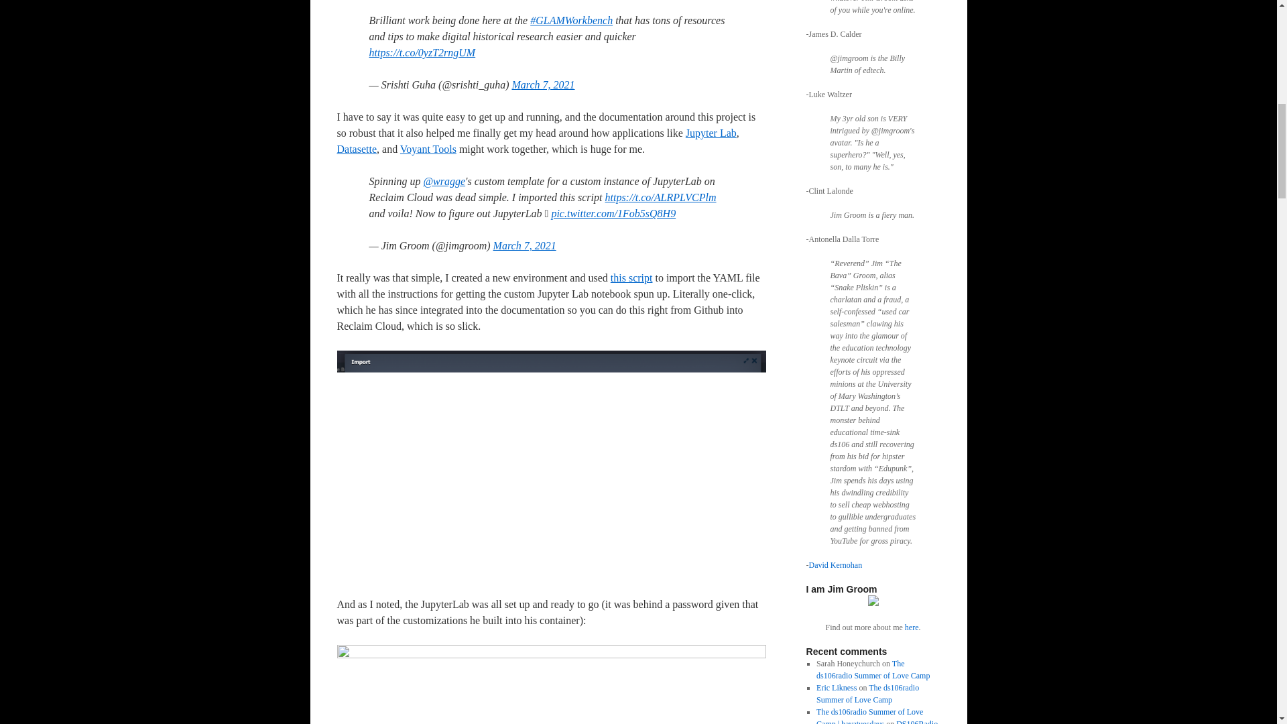  I want to click on March 7, 2021, so click(542, 84).